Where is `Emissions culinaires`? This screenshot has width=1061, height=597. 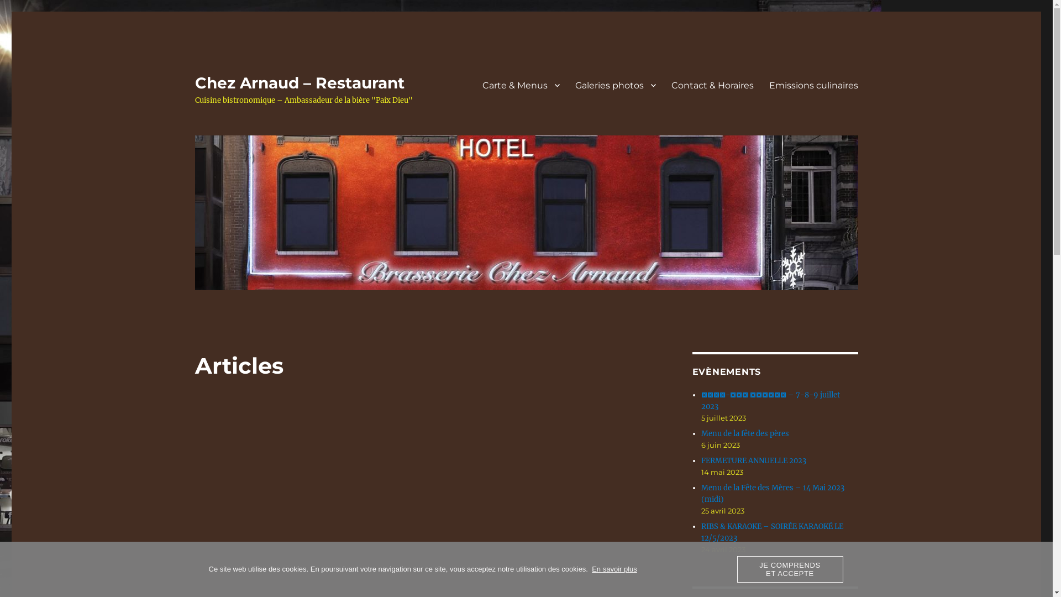 Emissions culinaires is located at coordinates (813, 85).